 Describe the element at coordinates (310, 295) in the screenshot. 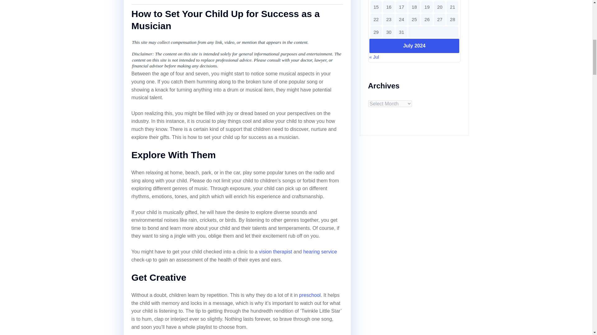

I see `preschool` at that location.